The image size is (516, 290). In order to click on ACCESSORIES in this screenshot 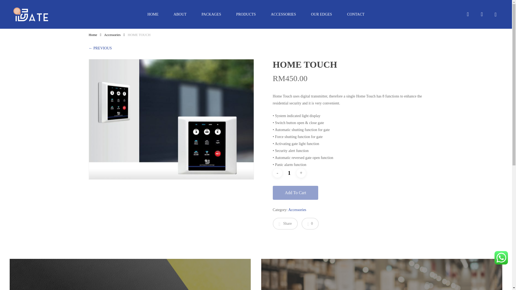, I will do `click(283, 15)`.